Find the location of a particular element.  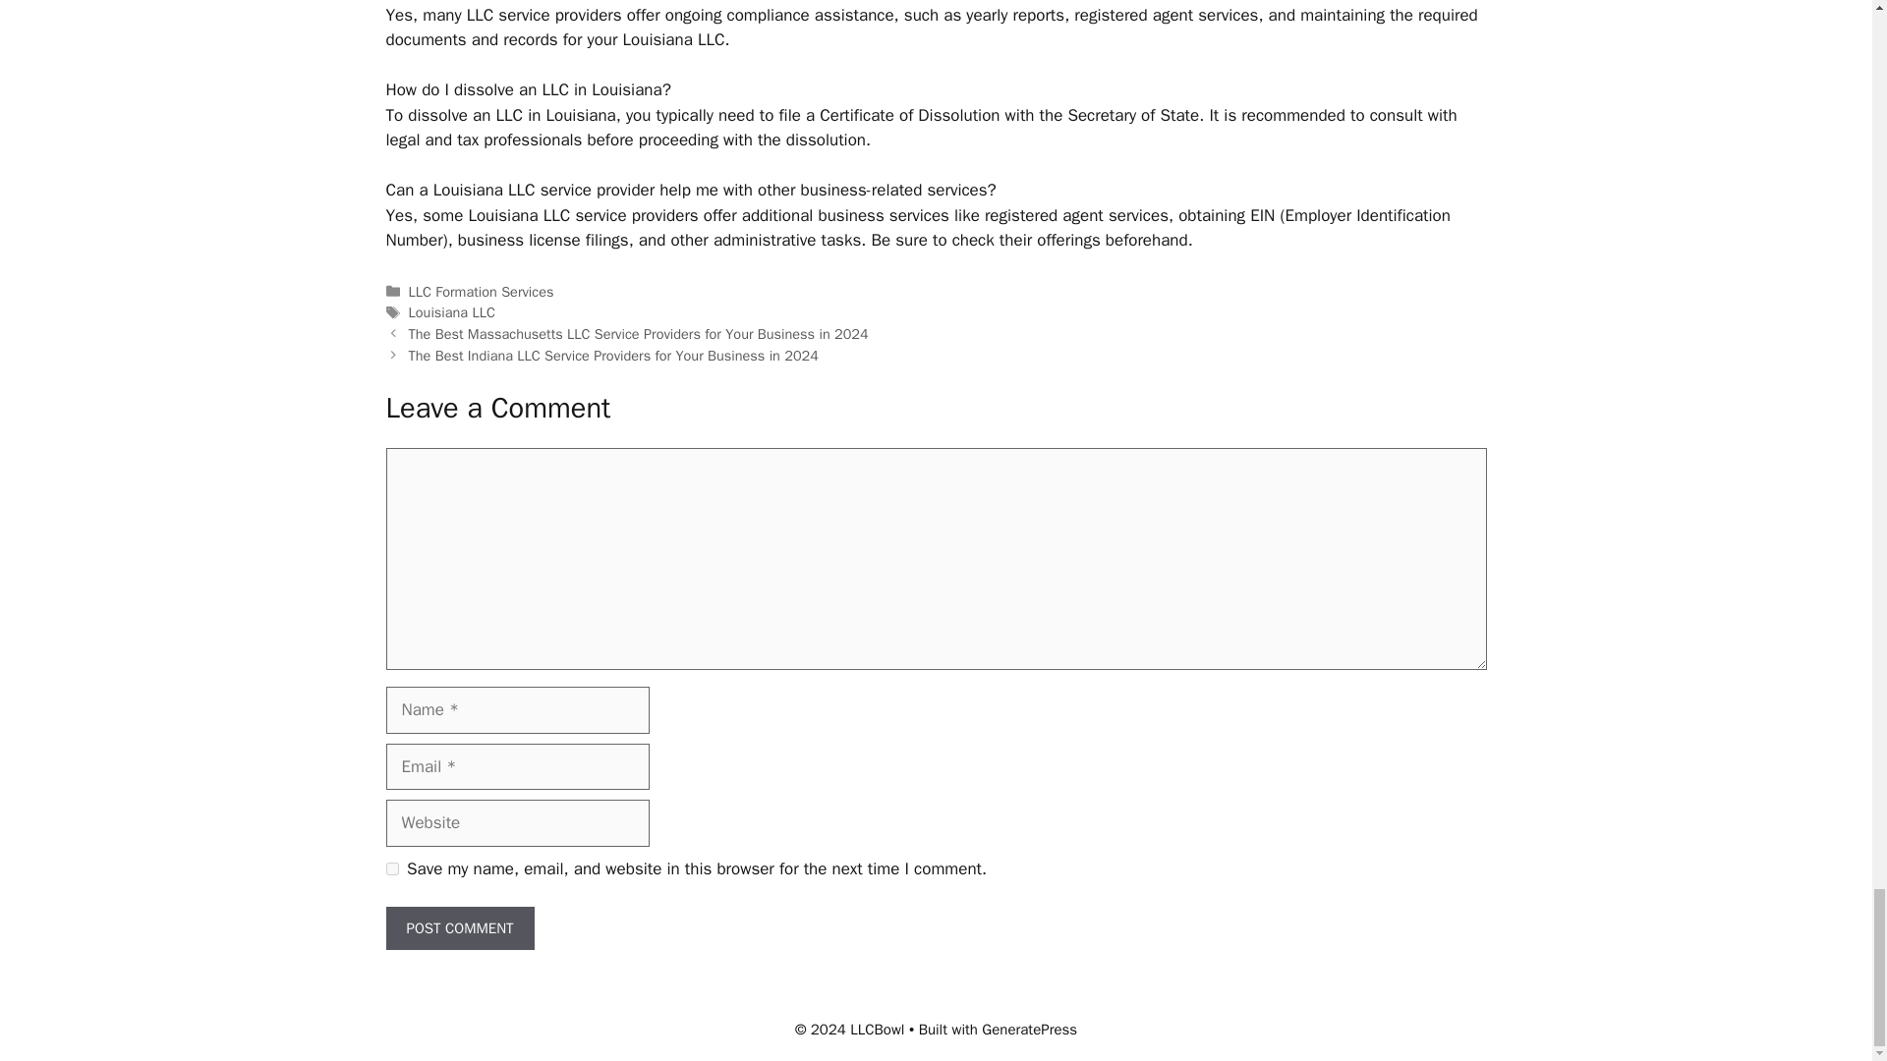

yes is located at coordinates (391, 868).